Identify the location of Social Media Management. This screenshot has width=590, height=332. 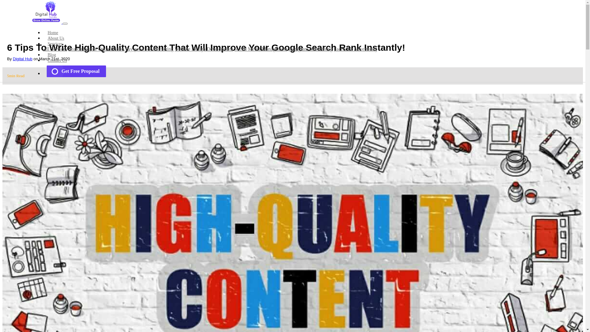
(261, 49).